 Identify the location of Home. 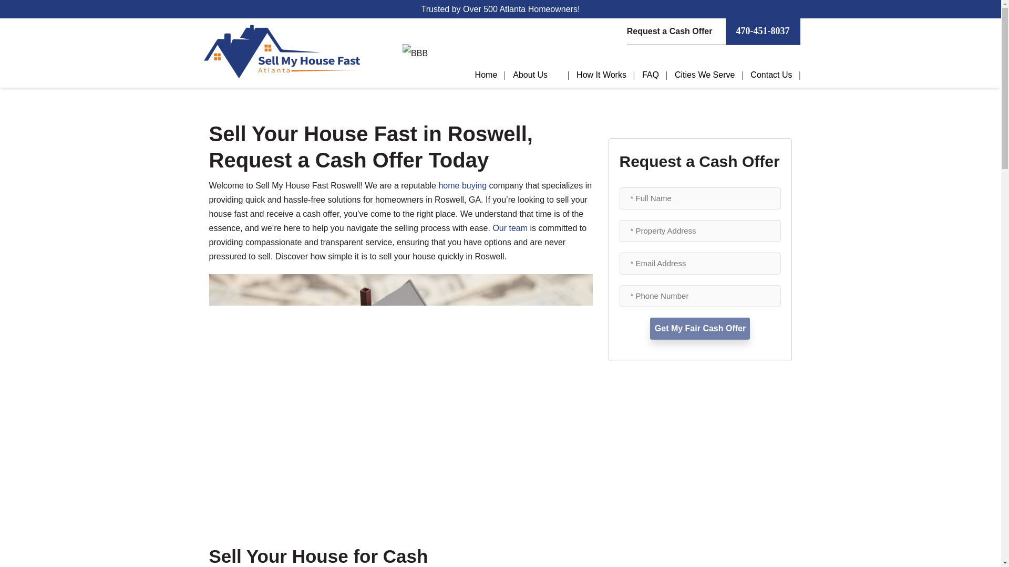
(486, 75).